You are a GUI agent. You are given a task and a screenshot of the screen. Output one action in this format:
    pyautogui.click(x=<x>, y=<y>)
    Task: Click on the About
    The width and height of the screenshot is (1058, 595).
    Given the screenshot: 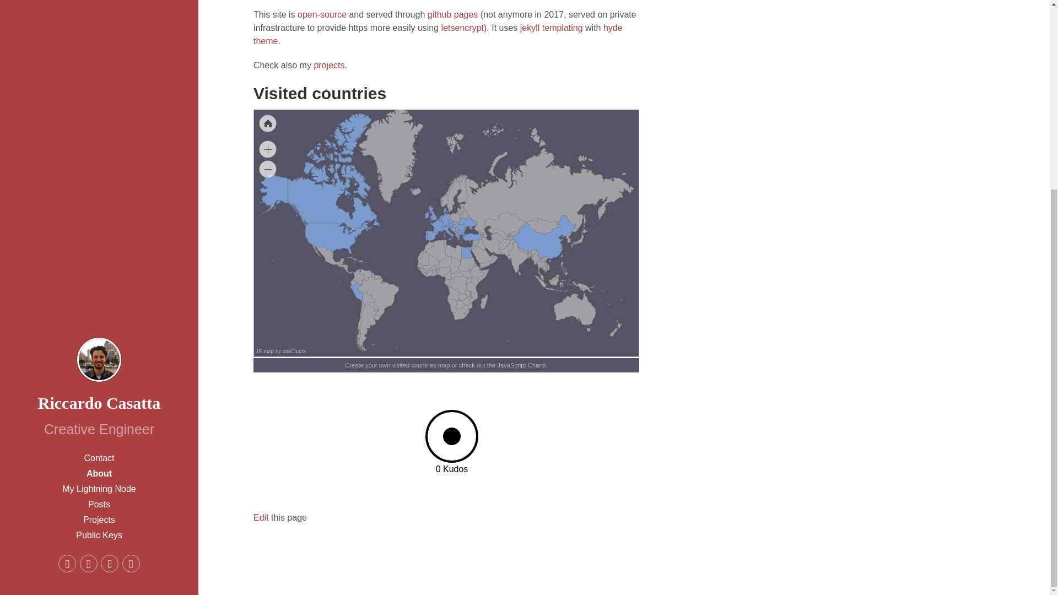 What is the action you would take?
    pyautogui.click(x=99, y=202)
    